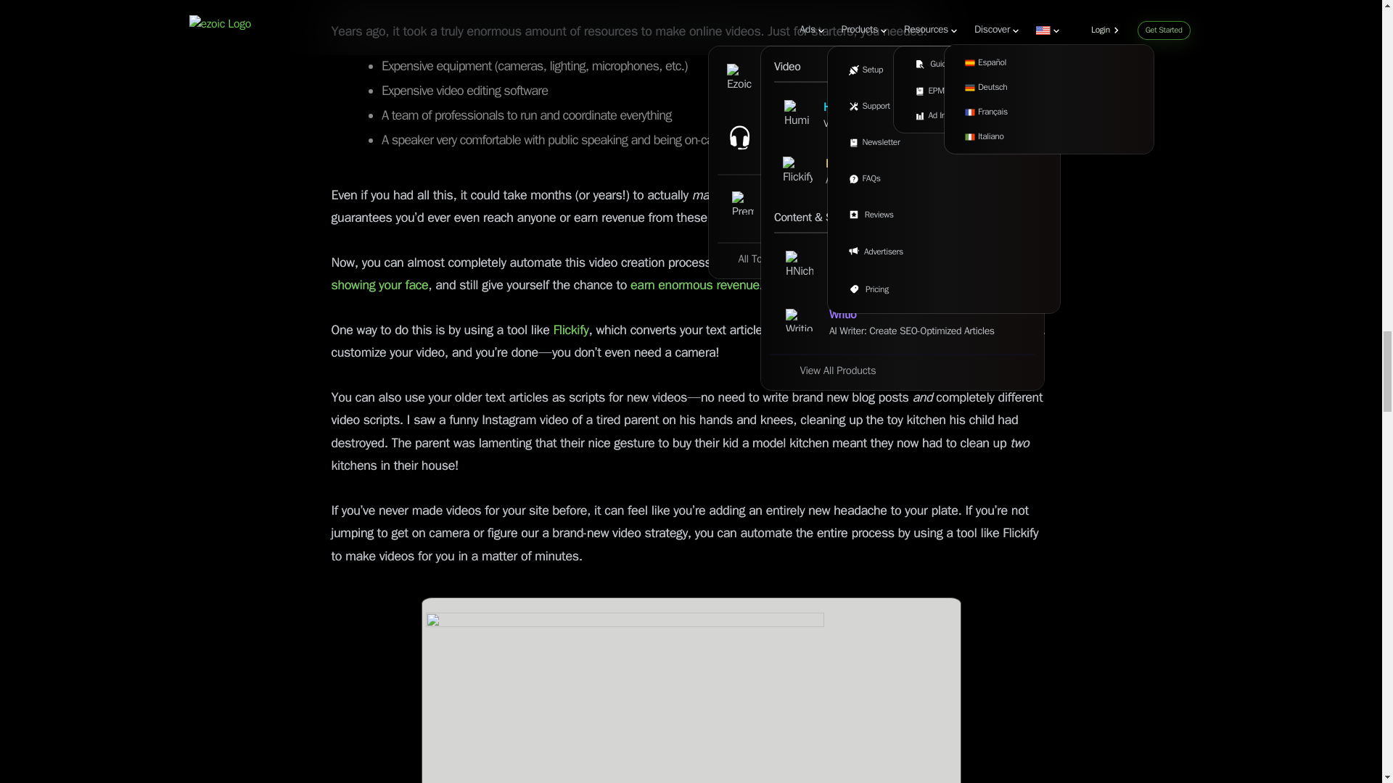 The image size is (1393, 783). What do you see at coordinates (673, 275) in the screenshot?
I see `without ever showing your face` at bounding box center [673, 275].